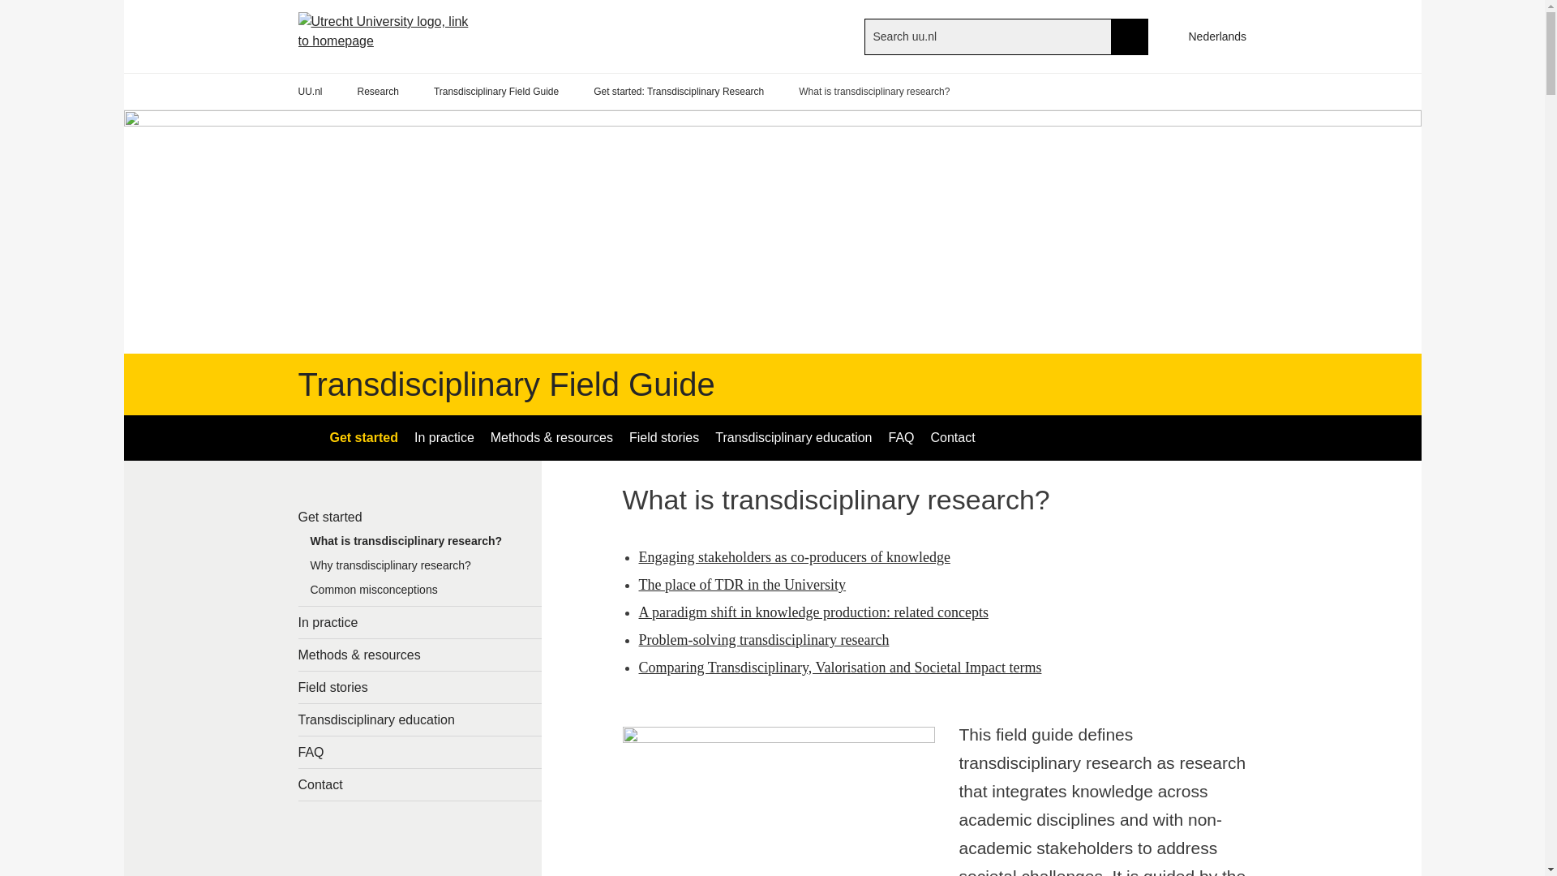 This screenshot has width=1557, height=876. What do you see at coordinates (420, 516) in the screenshot?
I see `Get started` at bounding box center [420, 516].